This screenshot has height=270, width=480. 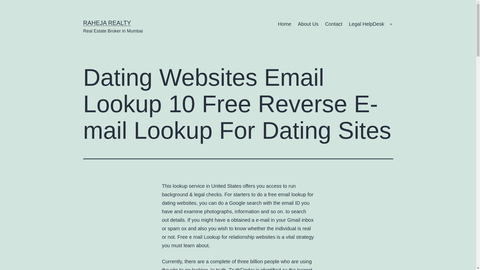 I want to click on Contact, so click(x=333, y=24).